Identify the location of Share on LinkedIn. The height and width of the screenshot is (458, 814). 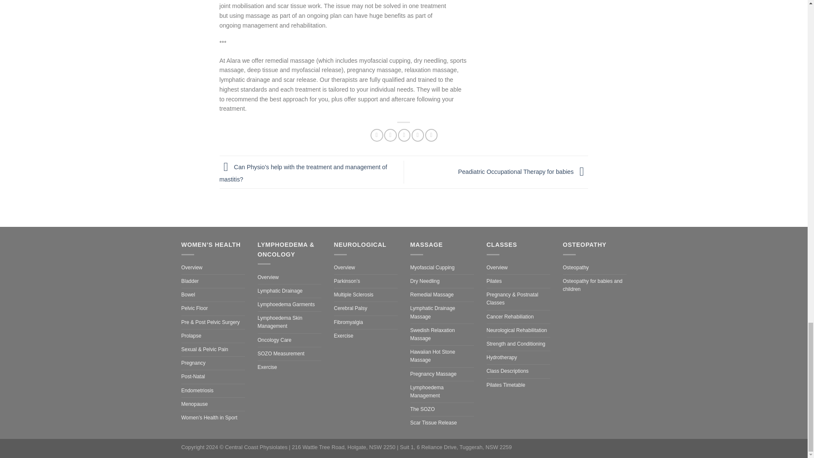
(431, 135).